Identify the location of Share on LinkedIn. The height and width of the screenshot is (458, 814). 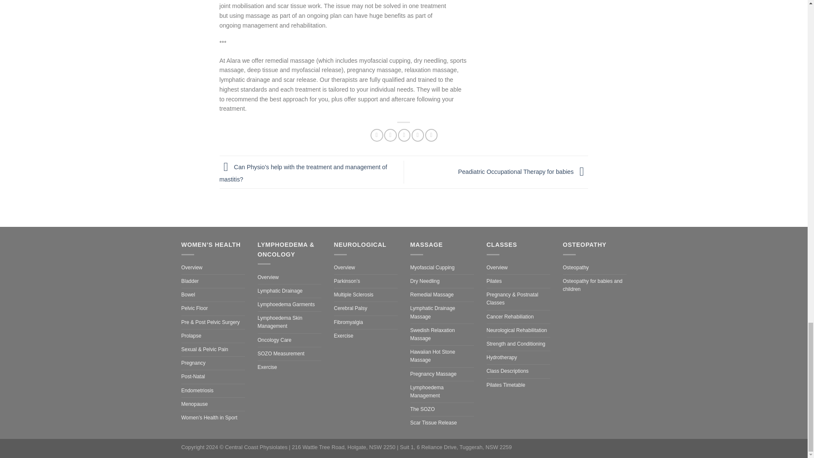
(431, 135).